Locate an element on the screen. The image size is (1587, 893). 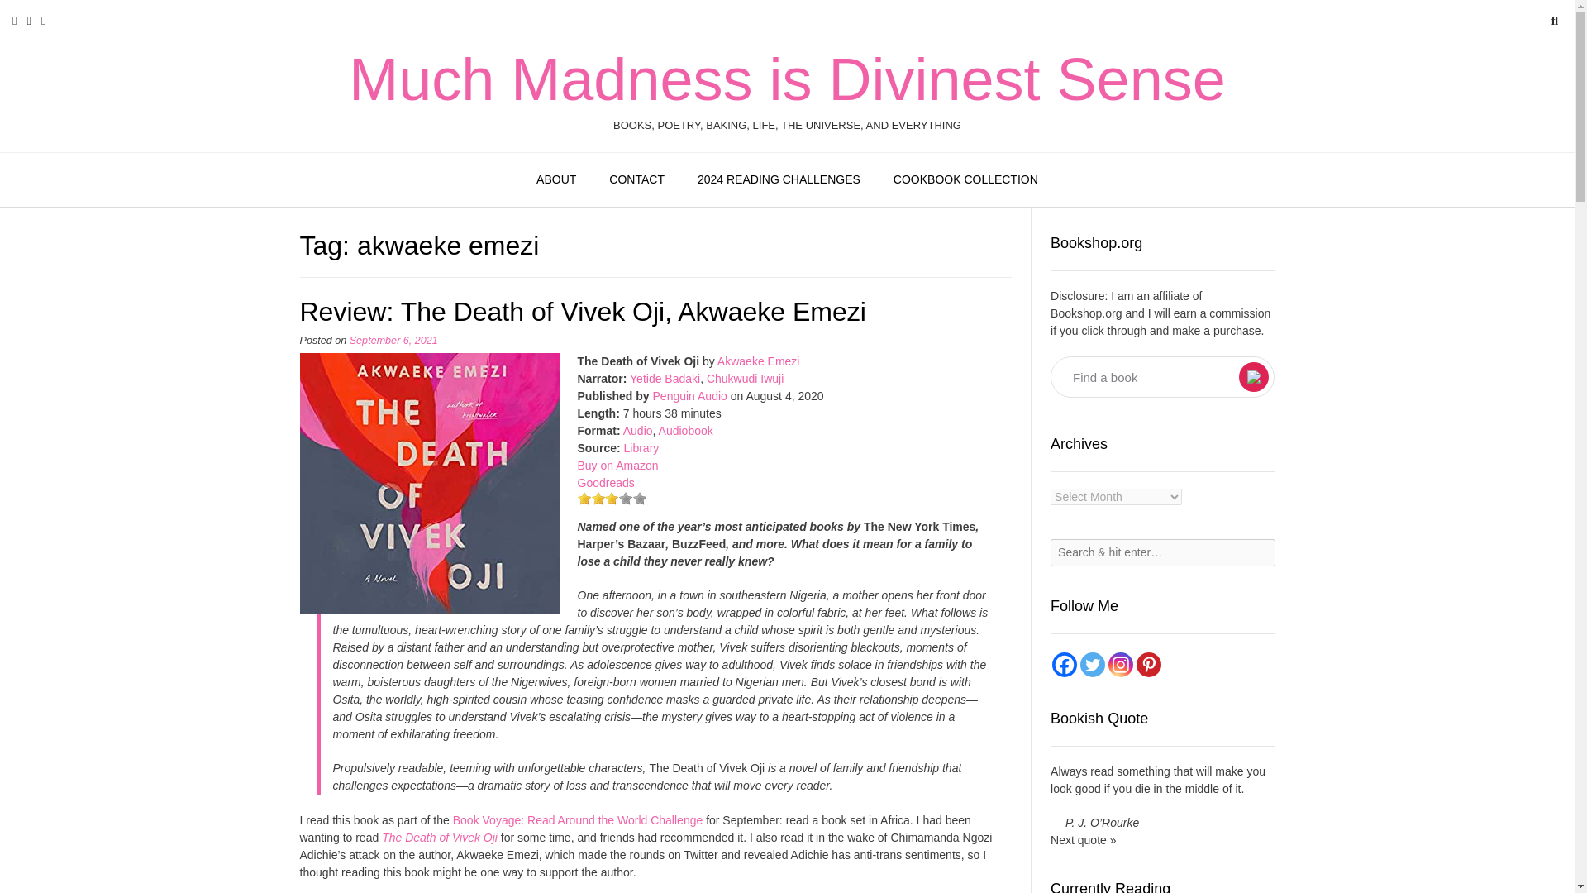
The Death of Vivek Oji is located at coordinates (440, 837).